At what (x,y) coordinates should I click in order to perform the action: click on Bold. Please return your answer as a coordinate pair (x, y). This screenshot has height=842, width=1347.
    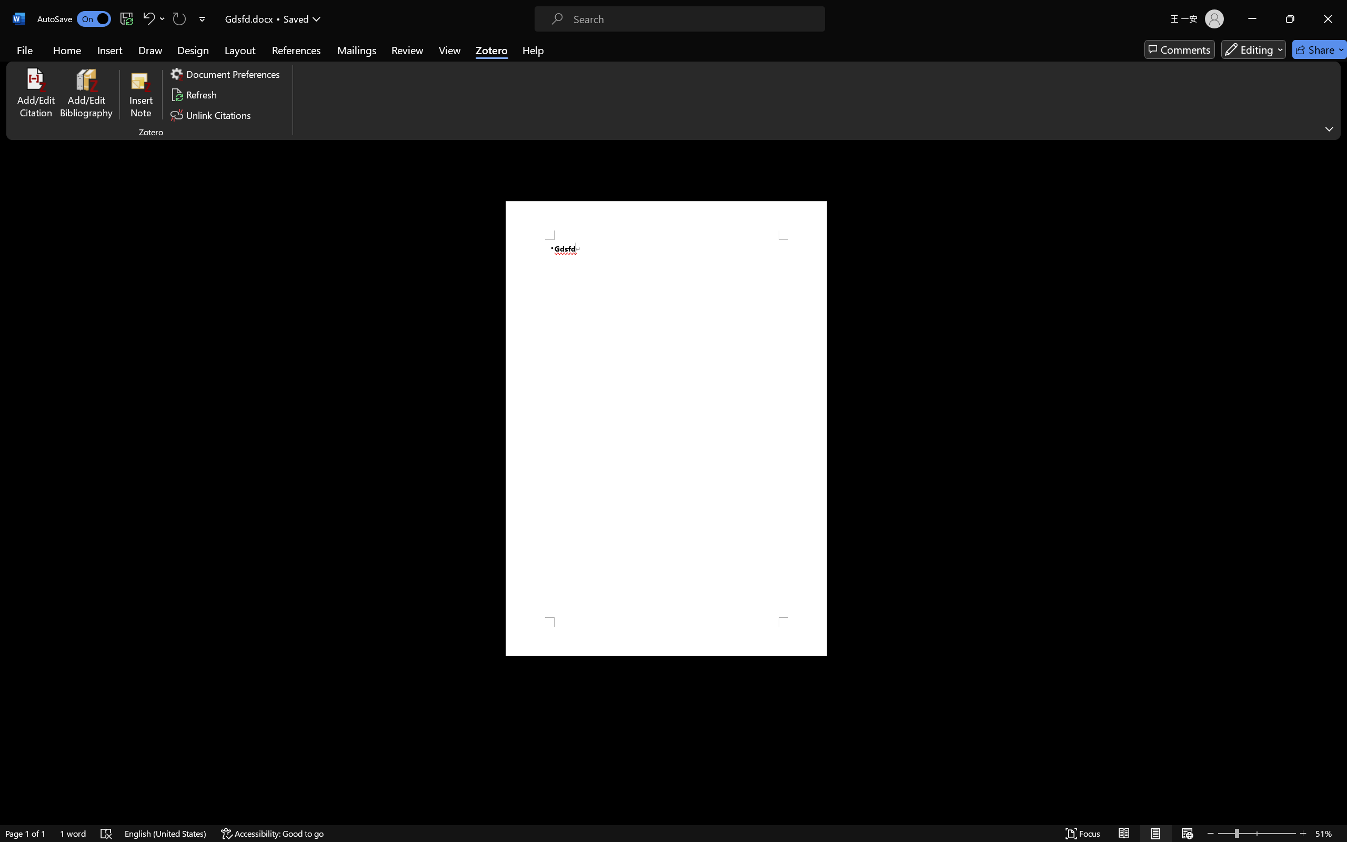
    Looking at the image, I should click on (168, 69).